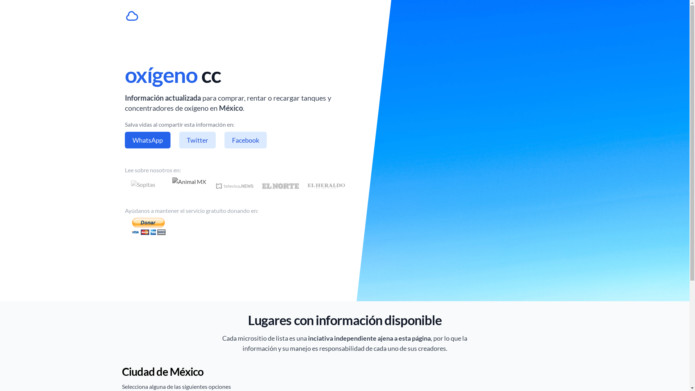  Describe the element at coordinates (147, 140) in the screenshot. I see `WhatsApp` at that location.